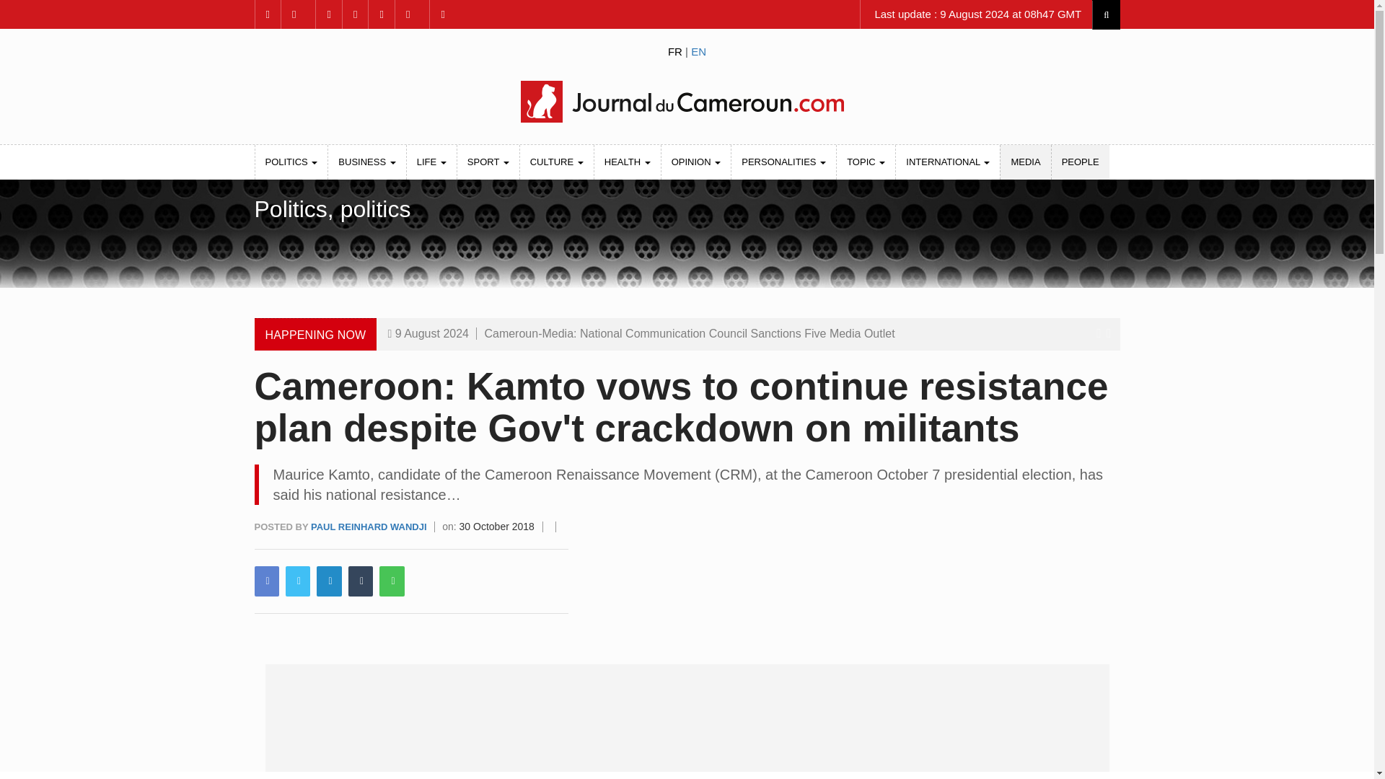 The image size is (1385, 779). What do you see at coordinates (976, 14) in the screenshot?
I see `Last update : 9 August 2024 at 08h47 GMT` at bounding box center [976, 14].